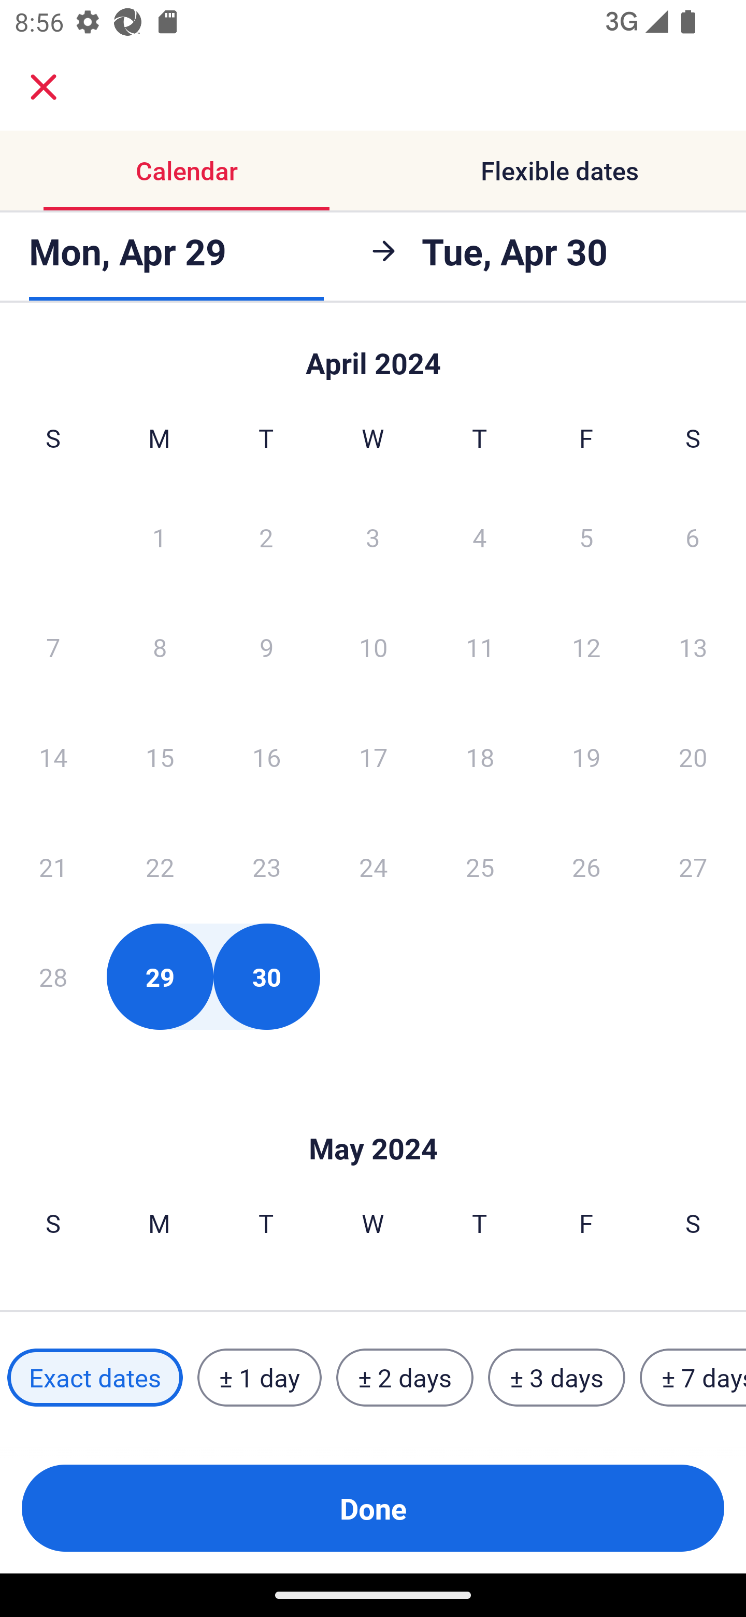 This screenshot has width=746, height=1617. What do you see at coordinates (53, 647) in the screenshot?
I see `7 Sunday, April 7, 2024` at bounding box center [53, 647].